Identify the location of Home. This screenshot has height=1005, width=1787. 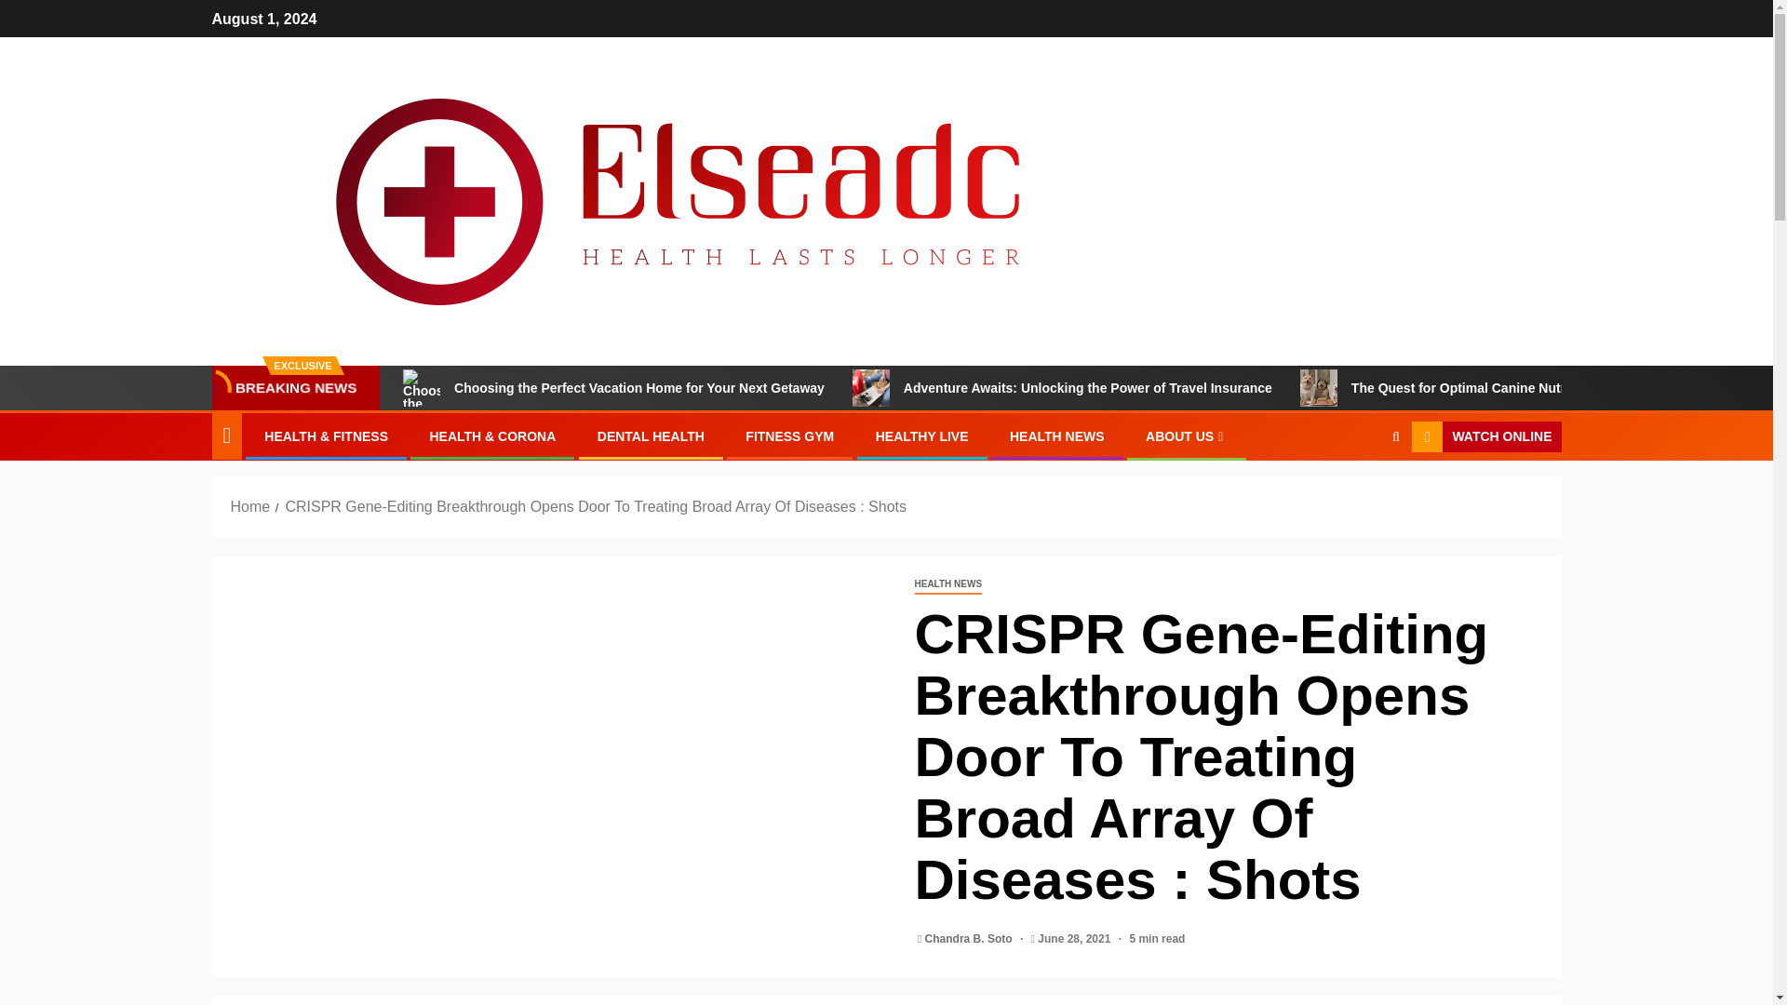
(250, 506).